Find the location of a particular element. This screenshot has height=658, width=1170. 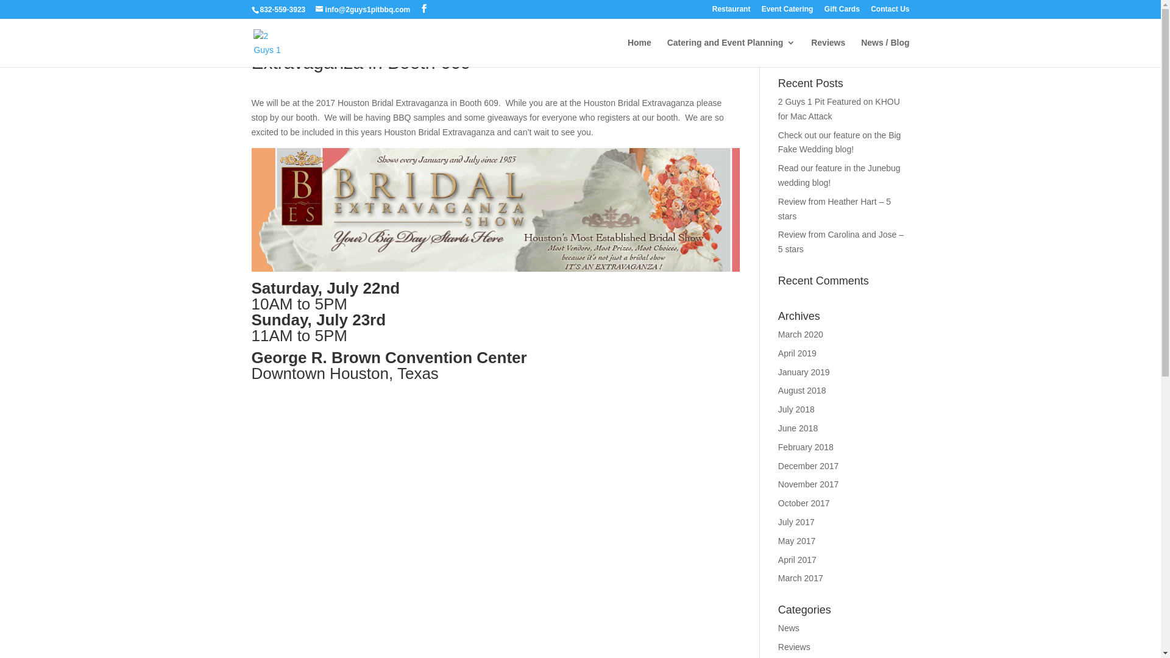

Home is located at coordinates (640, 52).